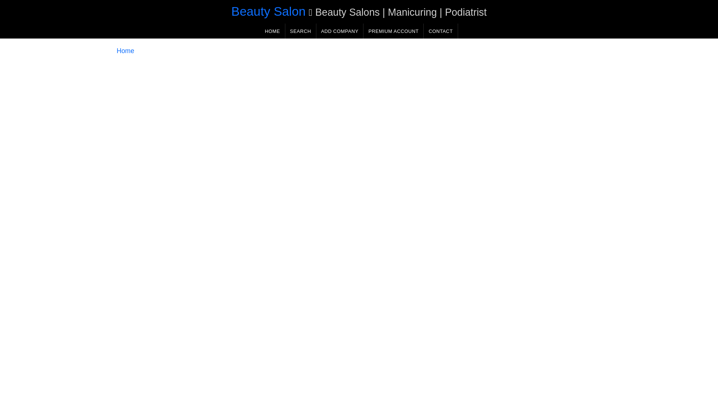 The height and width of the screenshot is (404, 718). Describe the element at coordinates (441, 31) in the screenshot. I see `CONTACT` at that location.